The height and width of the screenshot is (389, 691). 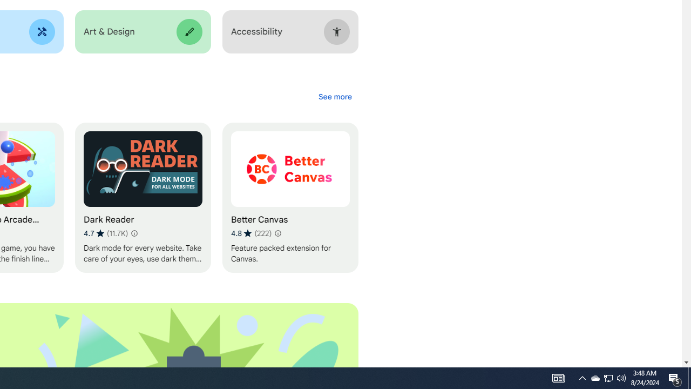 What do you see at coordinates (290, 32) in the screenshot?
I see `Accessibility` at bounding box center [290, 32].